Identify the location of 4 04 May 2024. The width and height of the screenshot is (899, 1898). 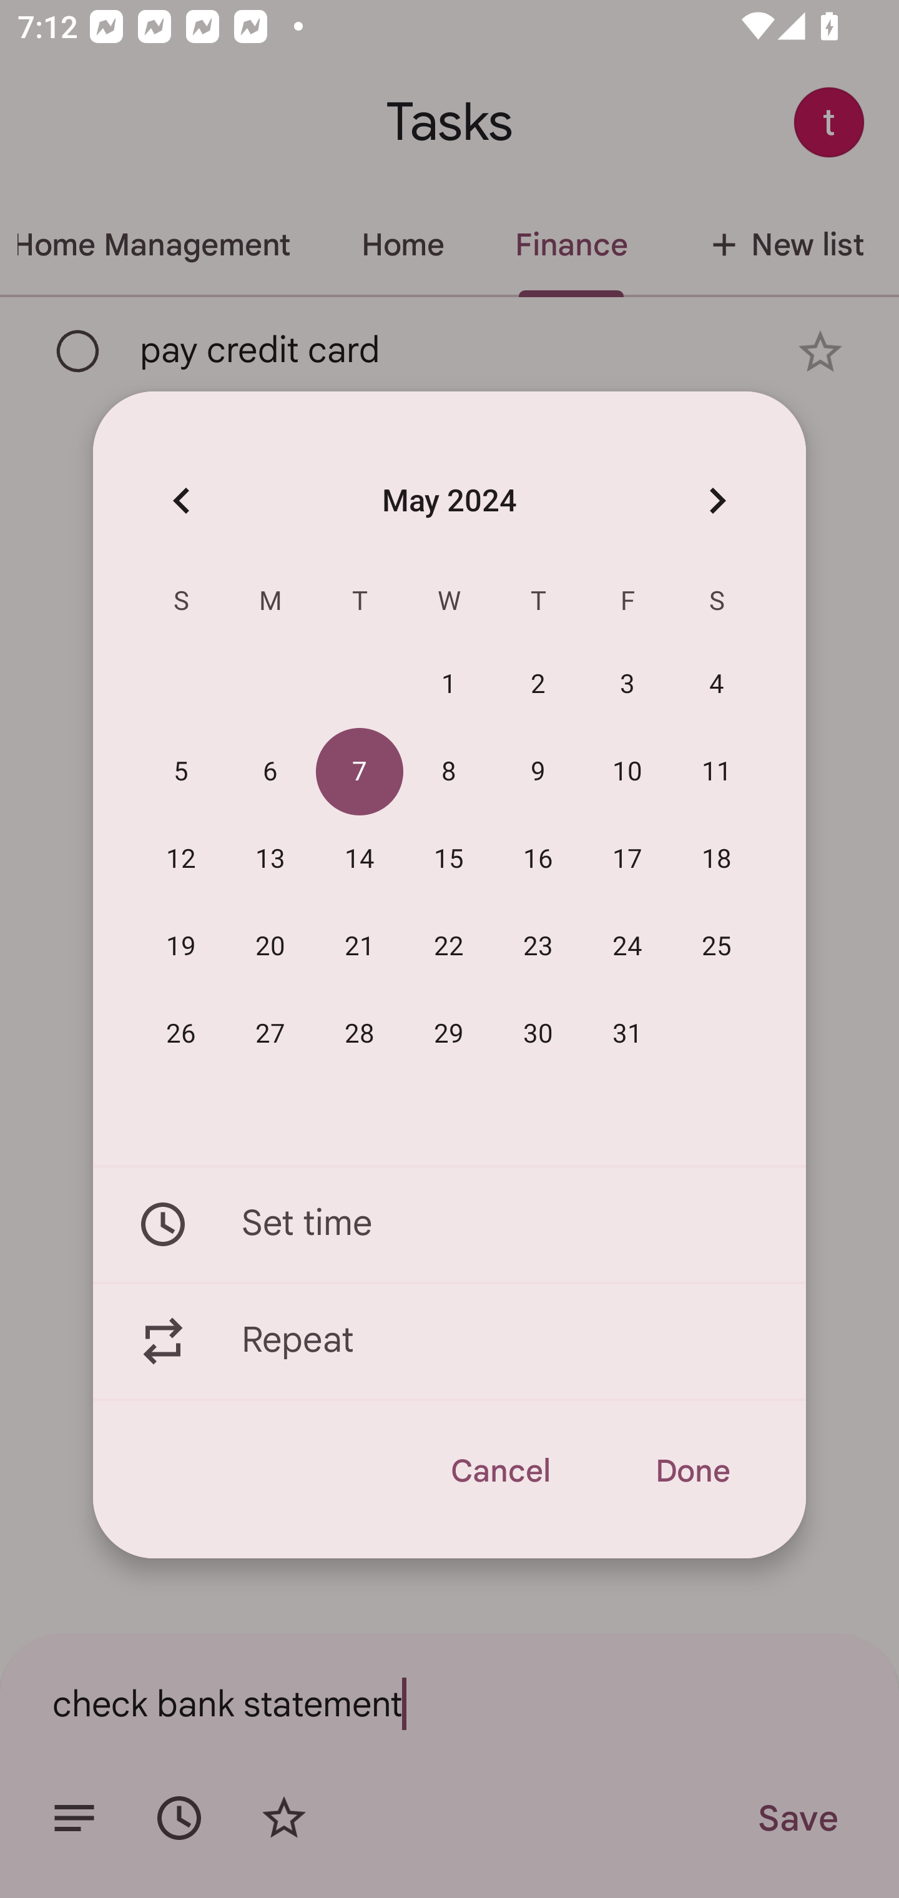
(717, 685).